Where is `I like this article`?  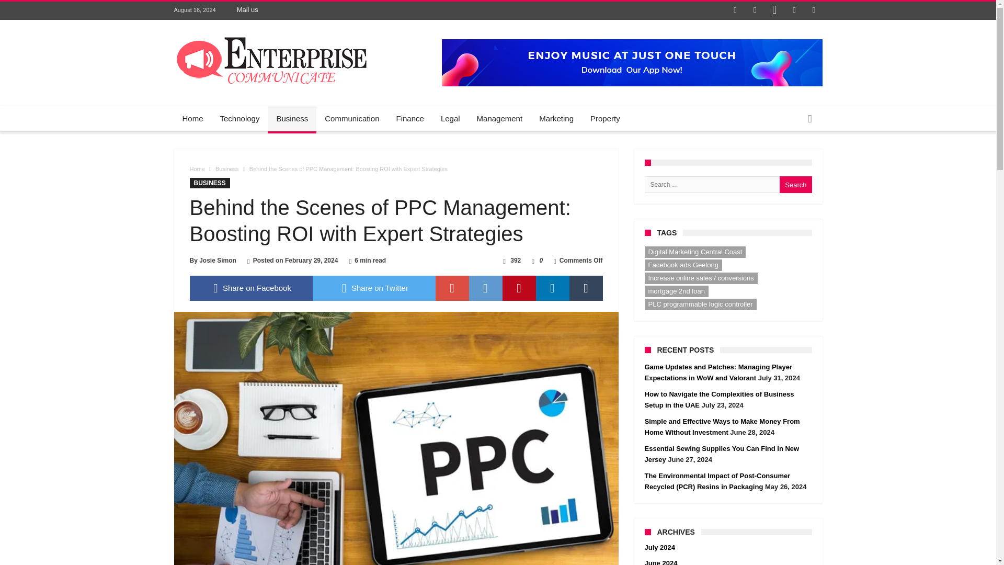
I like this article is located at coordinates (533, 261).